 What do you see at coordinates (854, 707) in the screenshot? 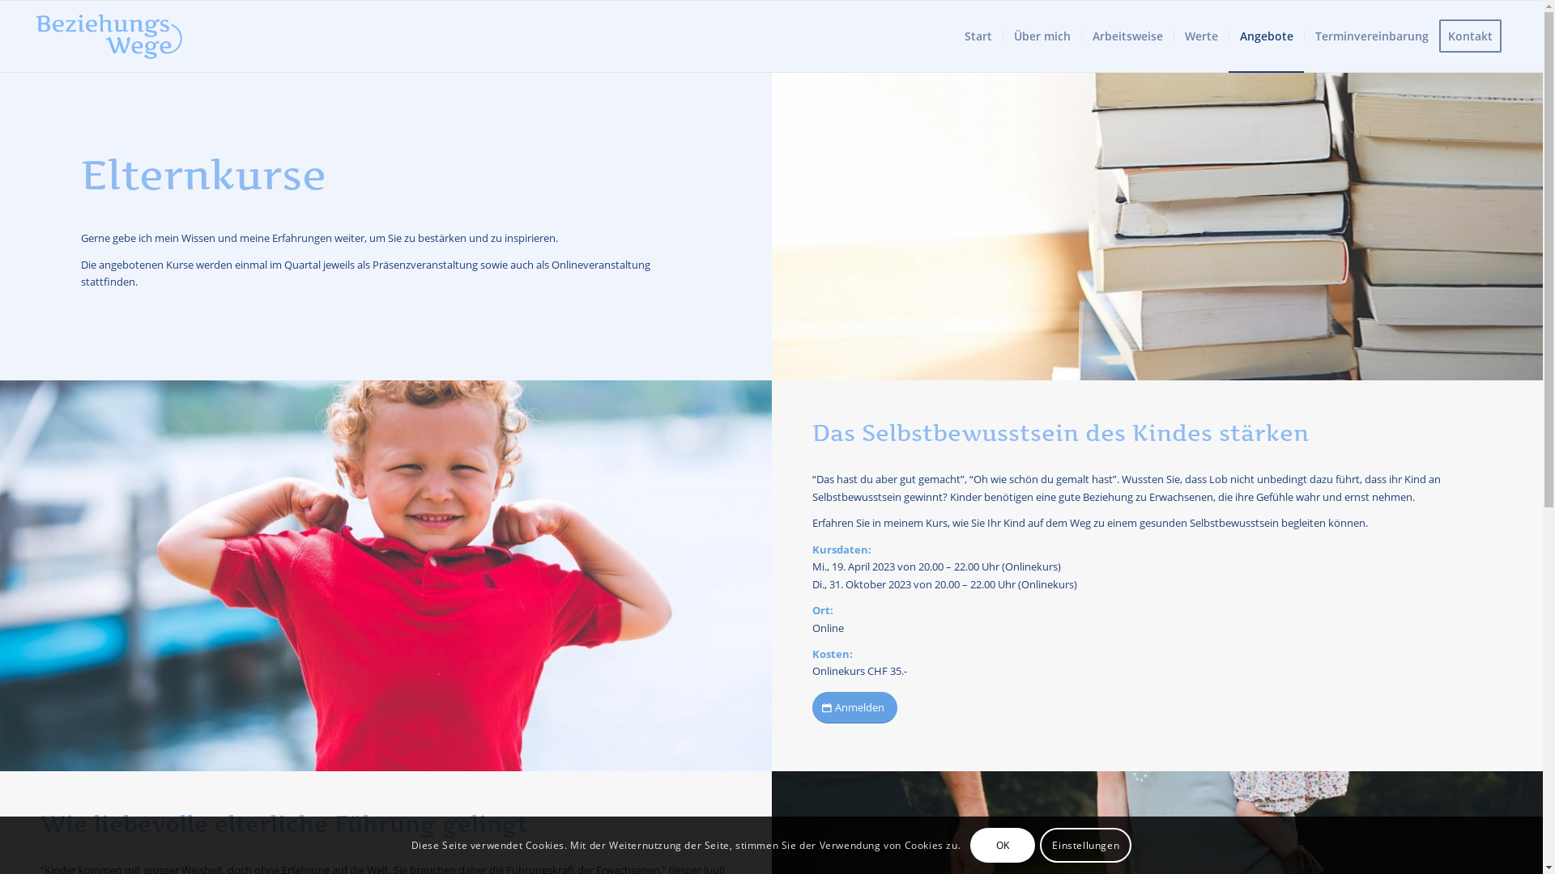
I see `Anmelden` at bounding box center [854, 707].